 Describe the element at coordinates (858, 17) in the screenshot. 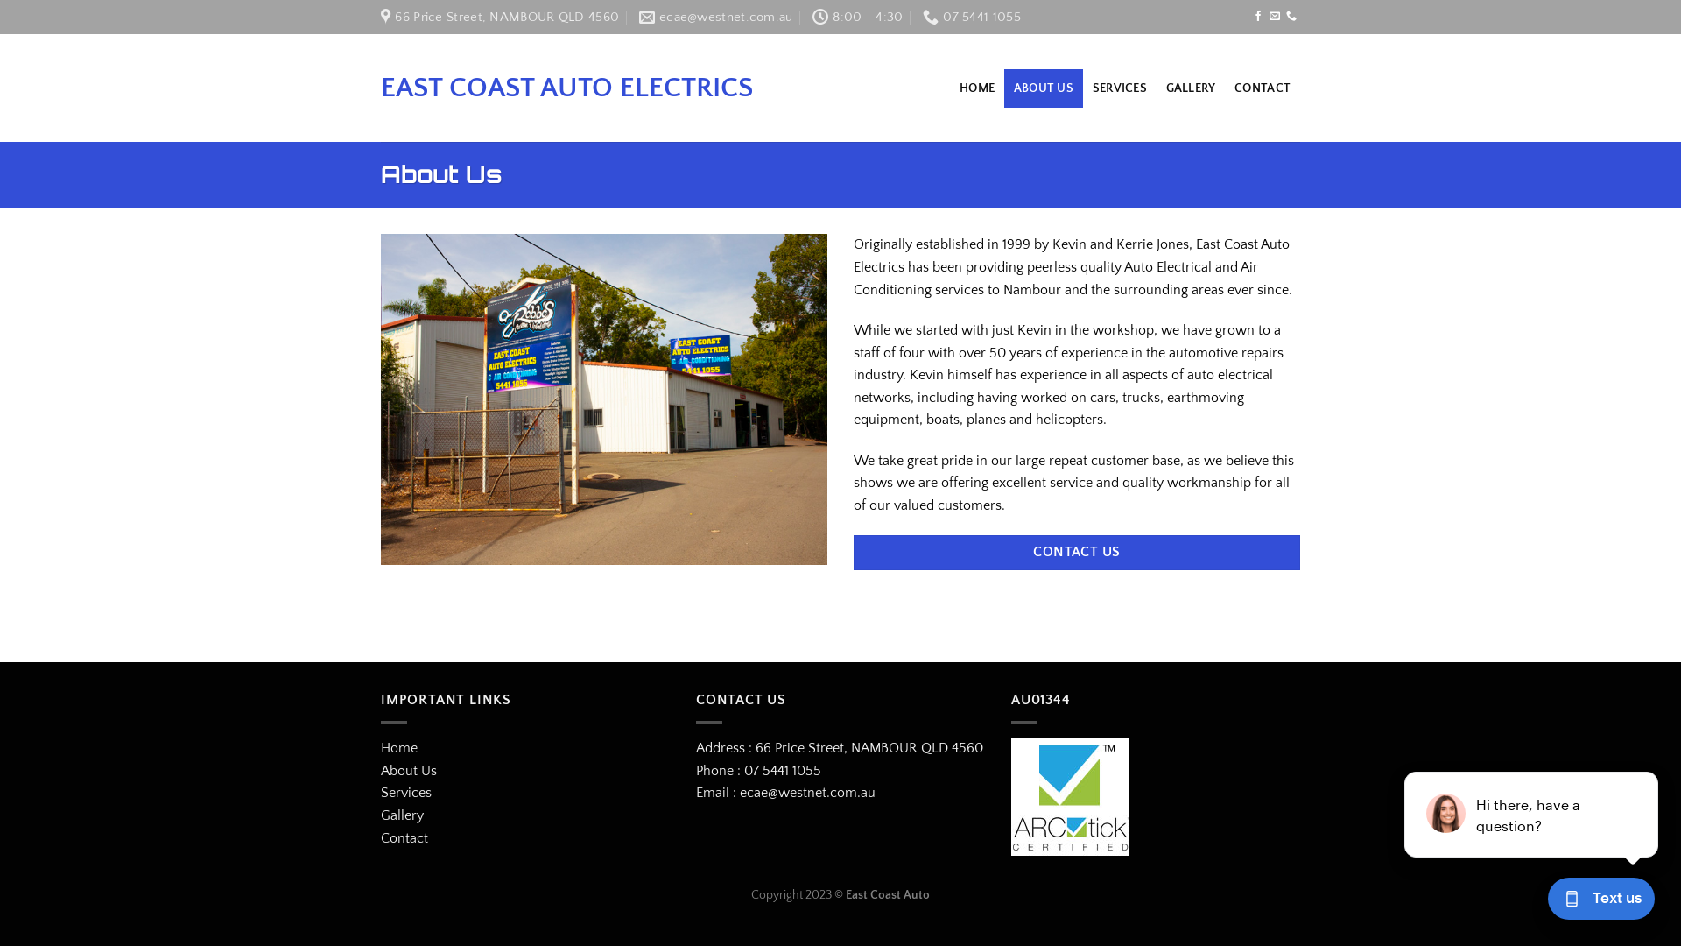

I see `8:00 - 4:30` at that location.